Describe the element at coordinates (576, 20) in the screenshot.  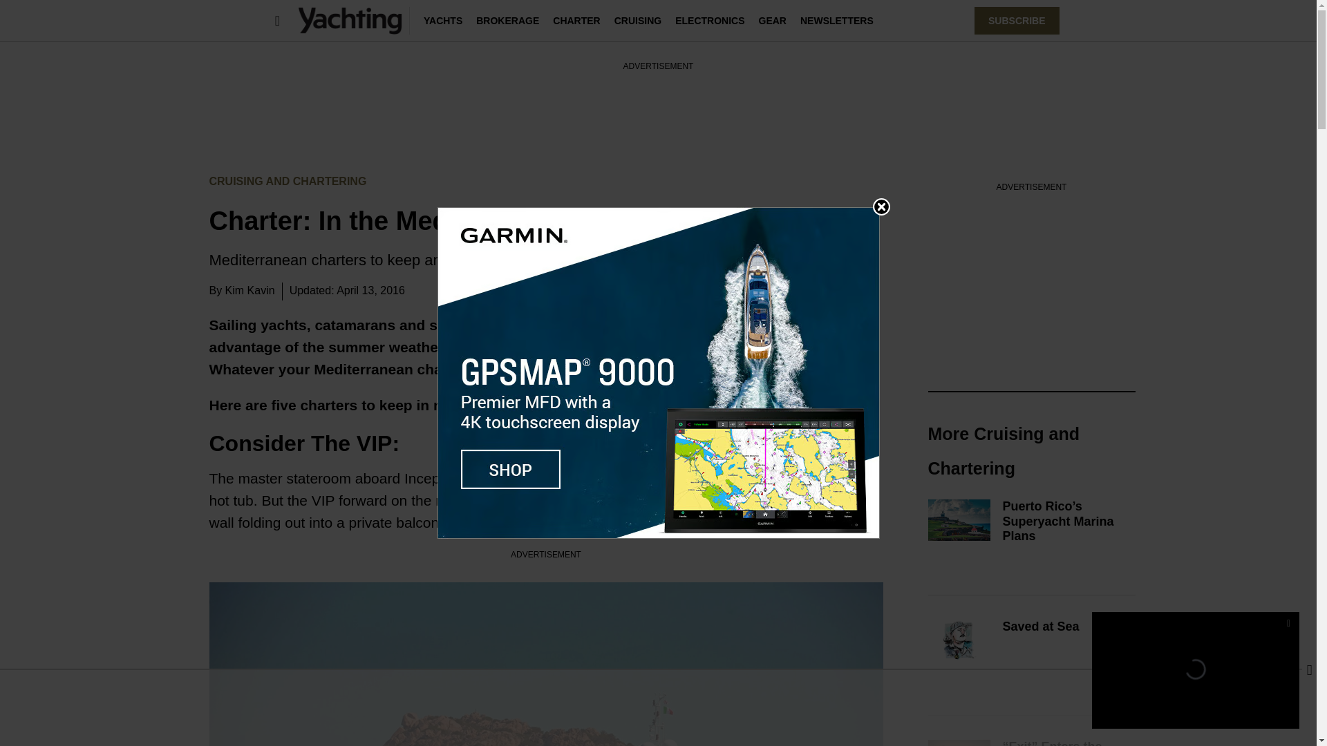
I see `CHARTER` at that location.